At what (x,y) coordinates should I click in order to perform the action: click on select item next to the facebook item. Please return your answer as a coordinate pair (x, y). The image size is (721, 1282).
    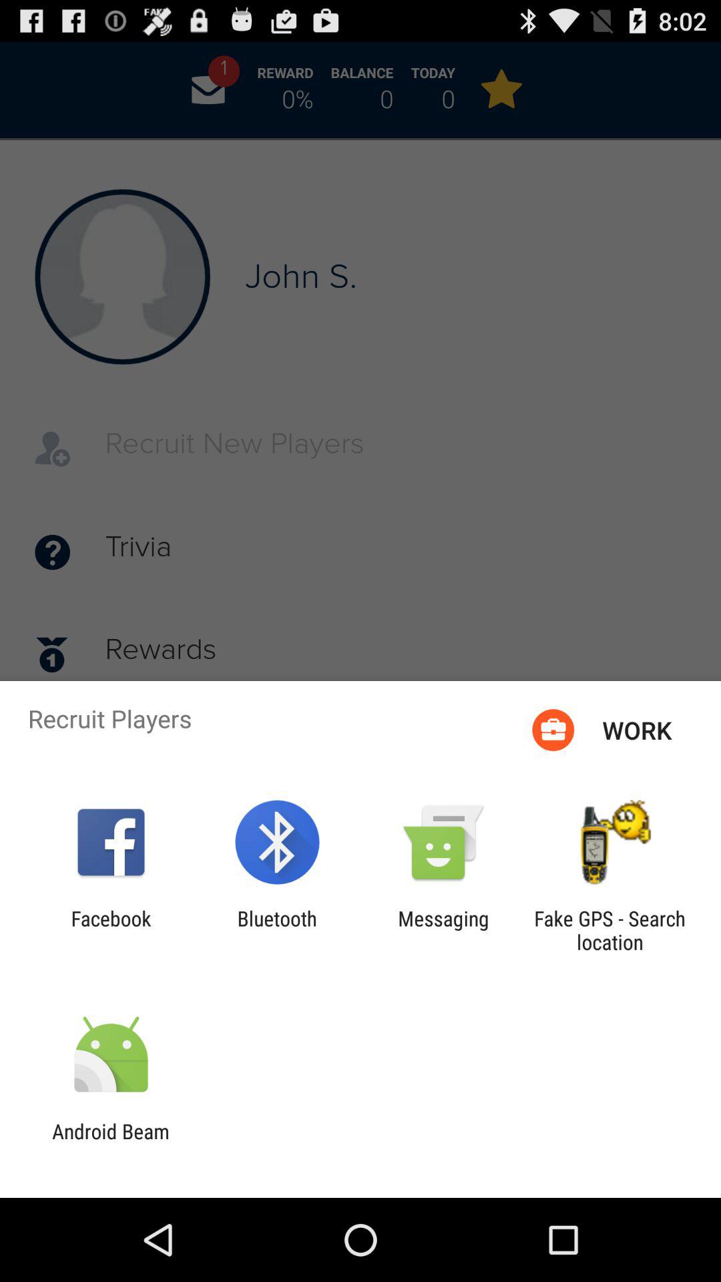
    Looking at the image, I should click on (276, 930).